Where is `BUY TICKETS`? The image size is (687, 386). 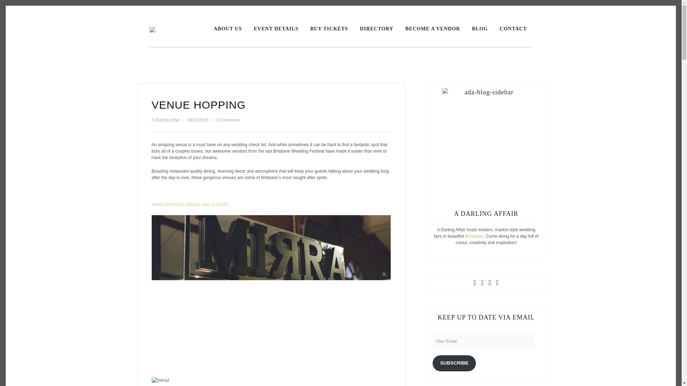
BUY TICKETS is located at coordinates (329, 29).